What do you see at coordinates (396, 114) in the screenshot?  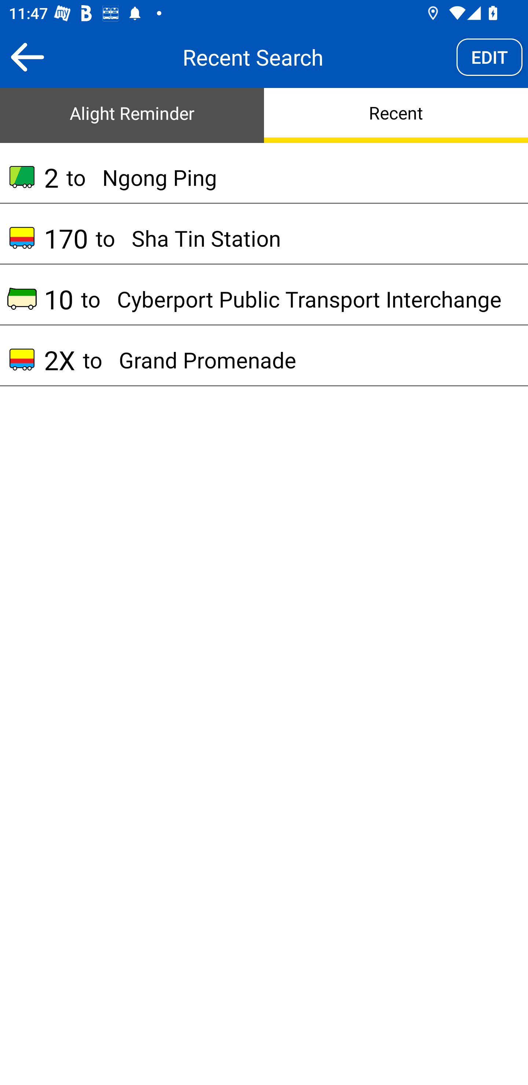 I see `Recent selected` at bounding box center [396, 114].